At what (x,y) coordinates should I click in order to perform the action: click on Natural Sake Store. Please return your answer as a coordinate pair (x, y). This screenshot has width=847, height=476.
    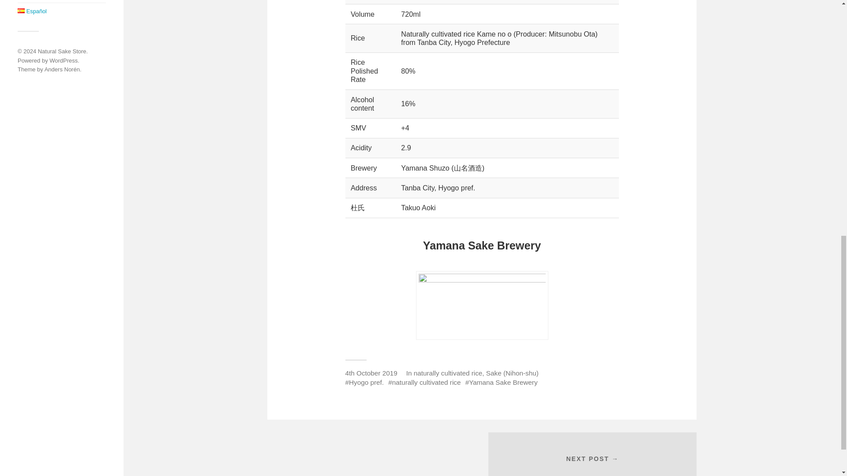
    Looking at the image, I should click on (62, 51).